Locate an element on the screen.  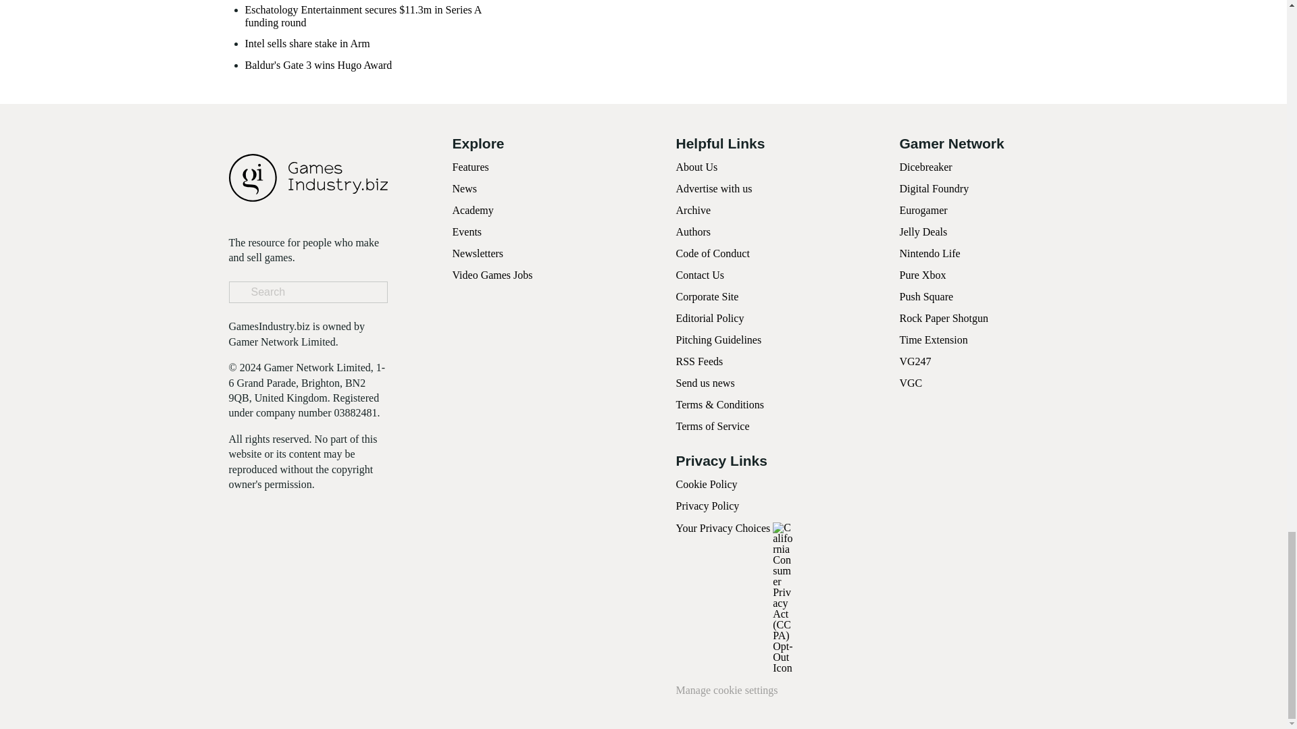
Baldur's Gate 3 wins Hugo Award is located at coordinates (317, 65).